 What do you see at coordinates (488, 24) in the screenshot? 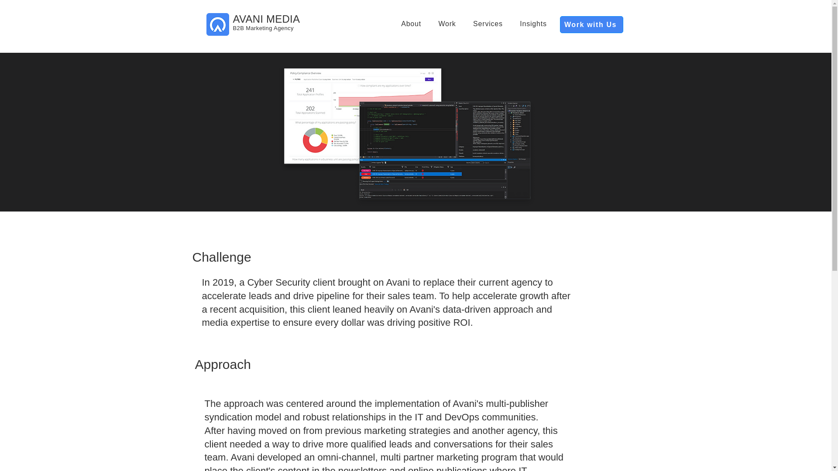
I see `Services` at bounding box center [488, 24].